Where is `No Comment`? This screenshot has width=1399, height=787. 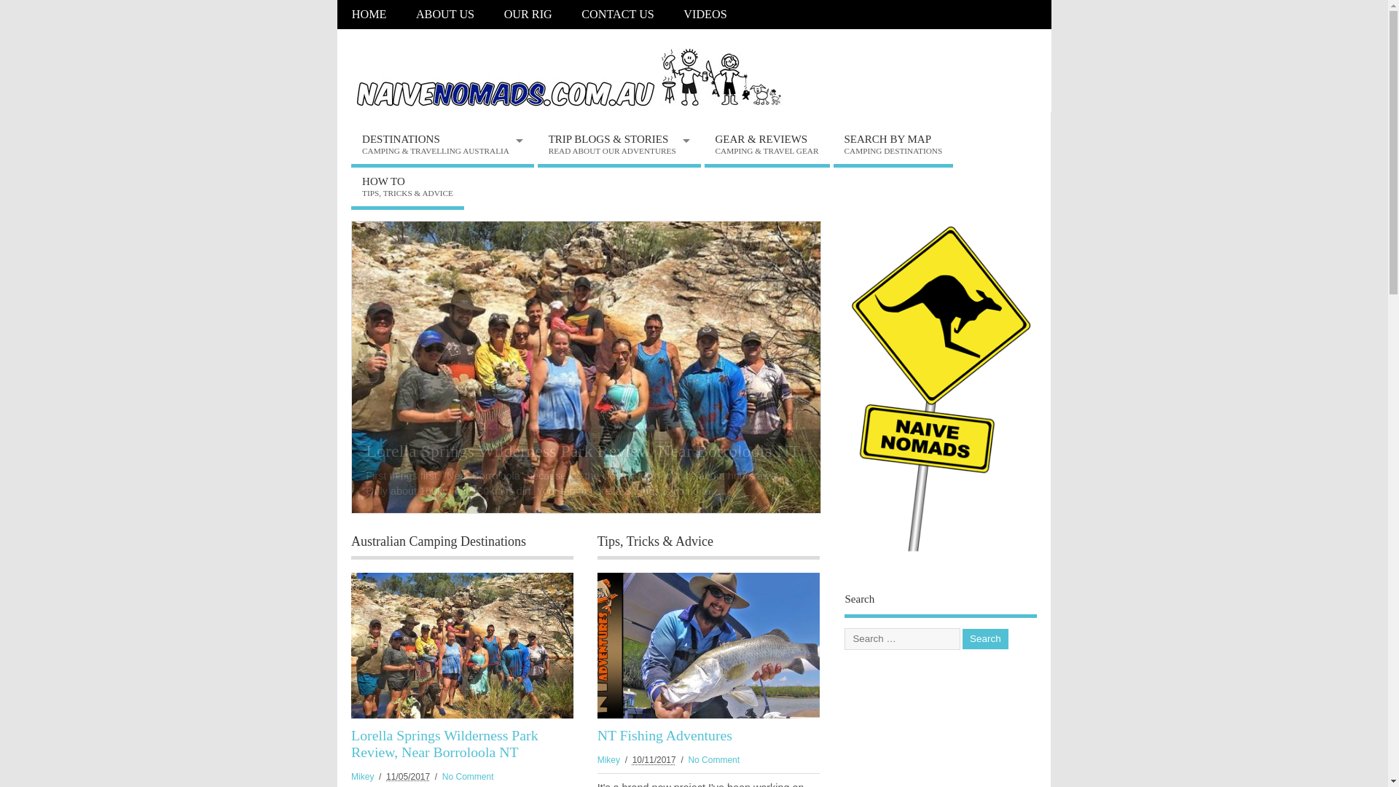
No Comment is located at coordinates (714, 760).